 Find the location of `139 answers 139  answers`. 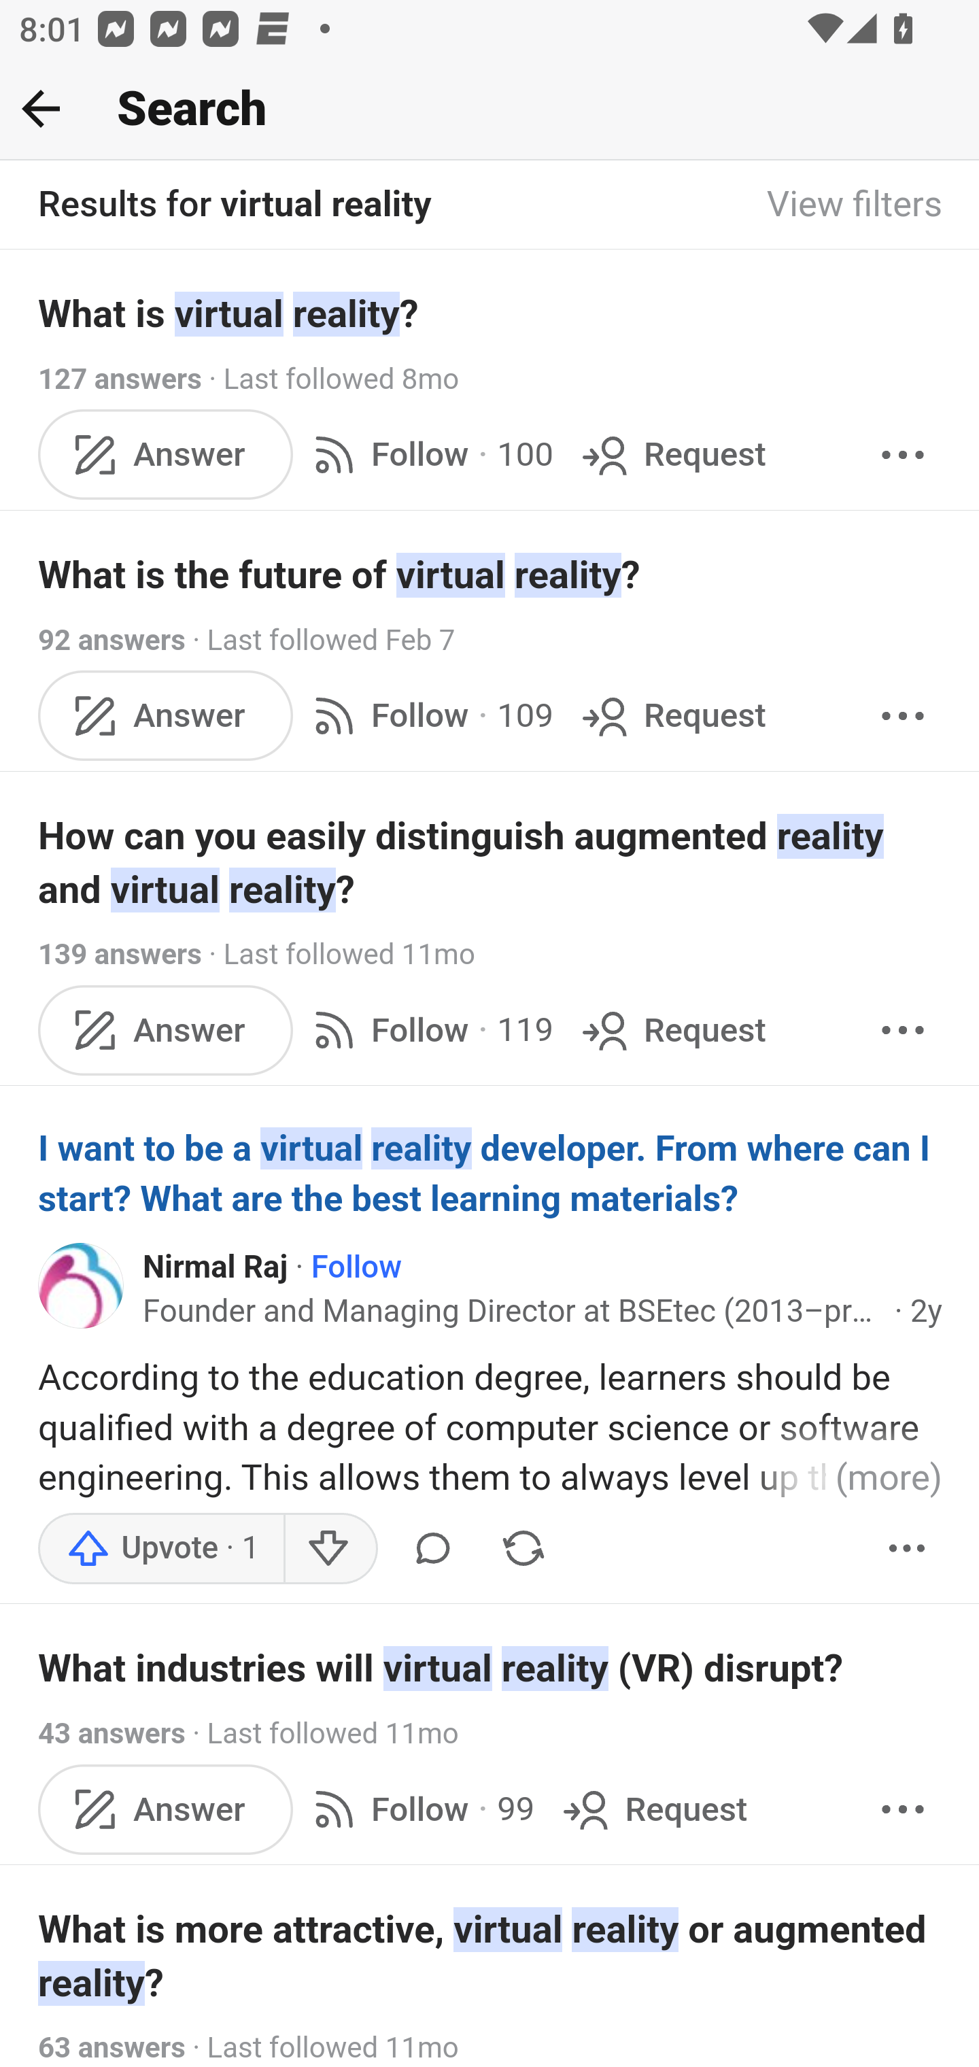

139 answers 139  answers is located at coordinates (120, 953).